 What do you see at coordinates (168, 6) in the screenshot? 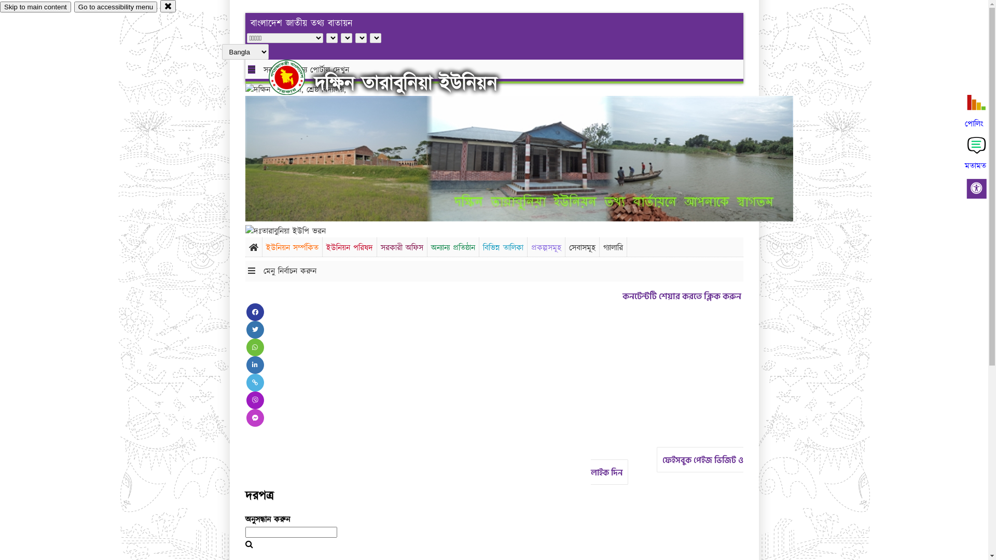
I see `close` at bounding box center [168, 6].